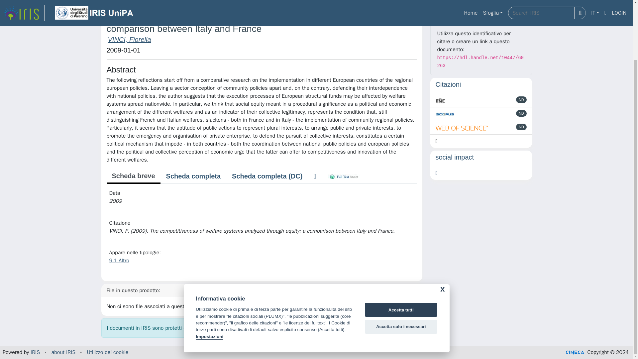 The height and width of the screenshot is (359, 638). Describe the element at coordinates (193, 176) in the screenshot. I see `Scheda completa` at that location.